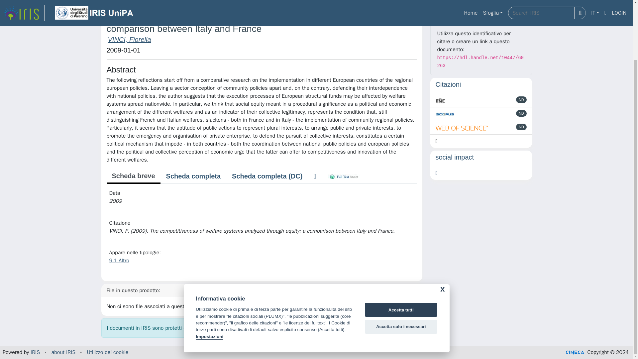 The height and width of the screenshot is (359, 638). Describe the element at coordinates (193, 176) in the screenshot. I see `Scheda completa` at that location.